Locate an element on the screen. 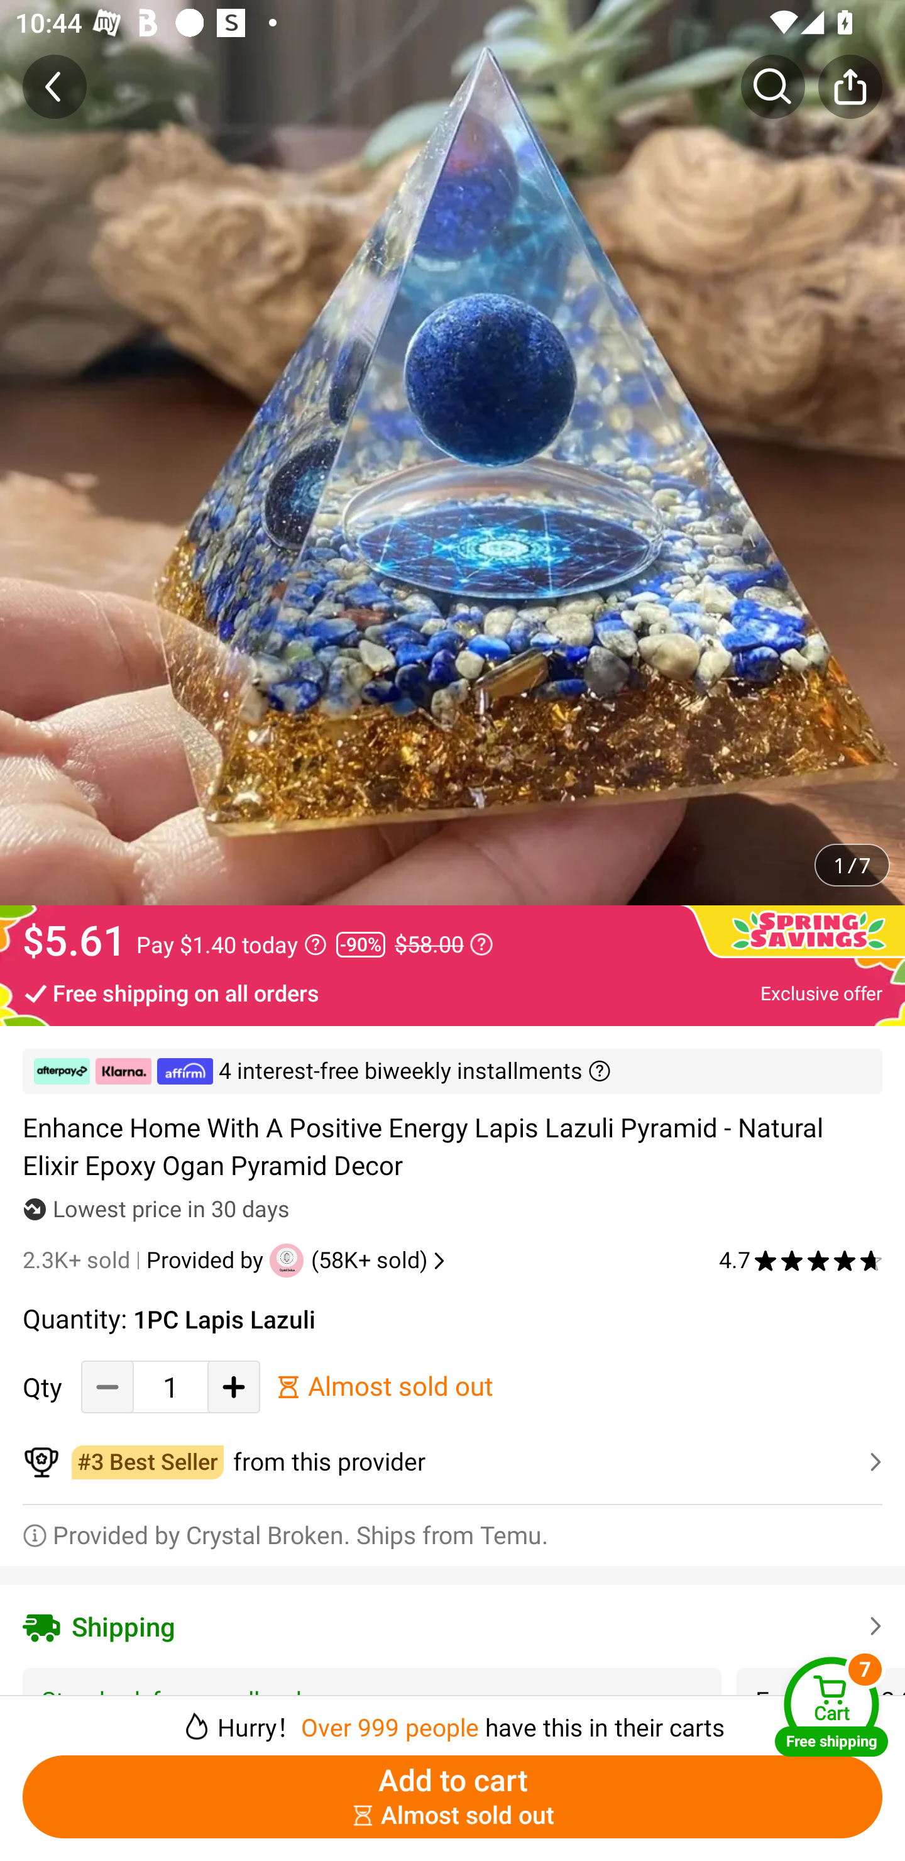 The width and height of the screenshot is (905, 1861). Free shipping on all orders Exclusive offer is located at coordinates (452, 992).